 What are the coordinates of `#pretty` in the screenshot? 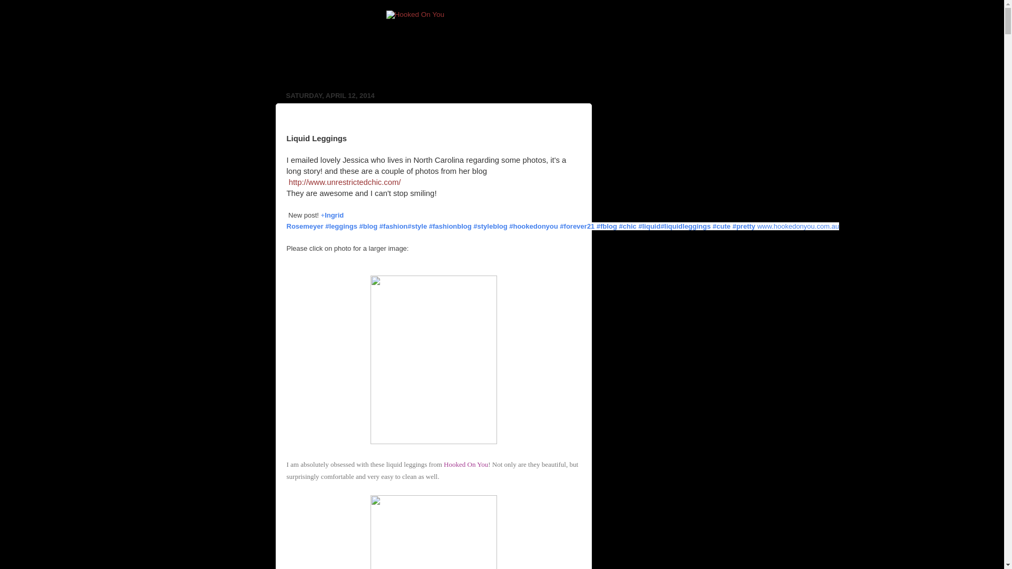 It's located at (744, 227).